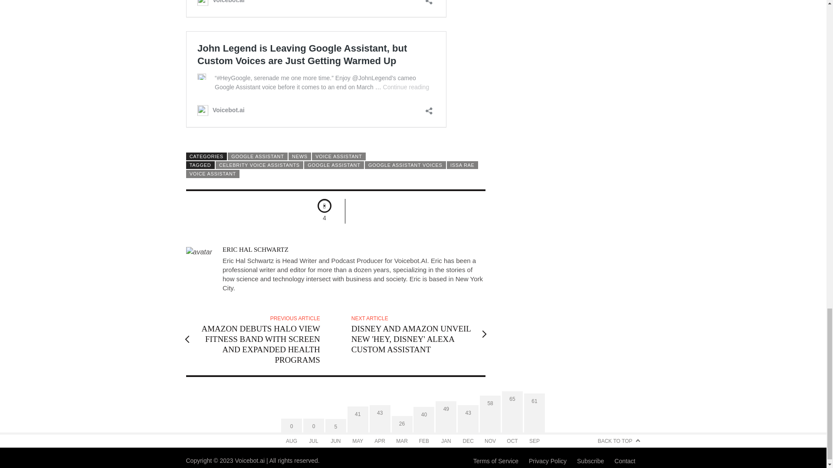 The width and height of the screenshot is (833, 468). Describe the element at coordinates (299, 156) in the screenshot. I see `View all posts in News` at that location.